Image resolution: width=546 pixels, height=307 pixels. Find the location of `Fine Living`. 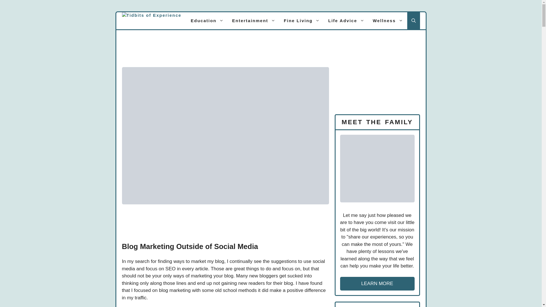

Fine Living is located at coordinates (301, 20).